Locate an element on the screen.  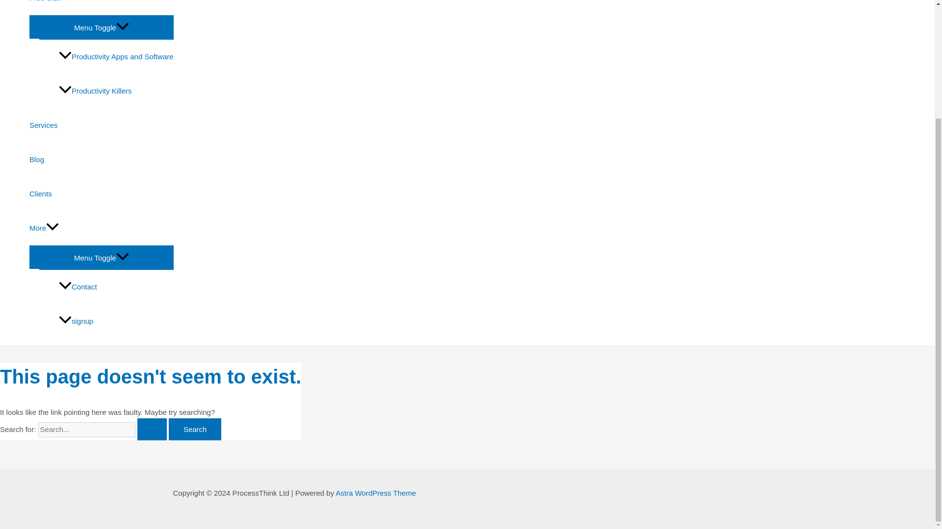
Free Stuff is located at coordinates (101, 8).